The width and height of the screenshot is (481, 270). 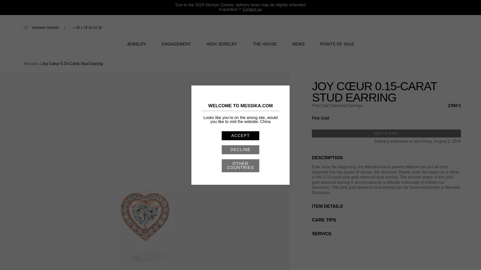 I want to click on Wishlist, so click(x=441, y=28).